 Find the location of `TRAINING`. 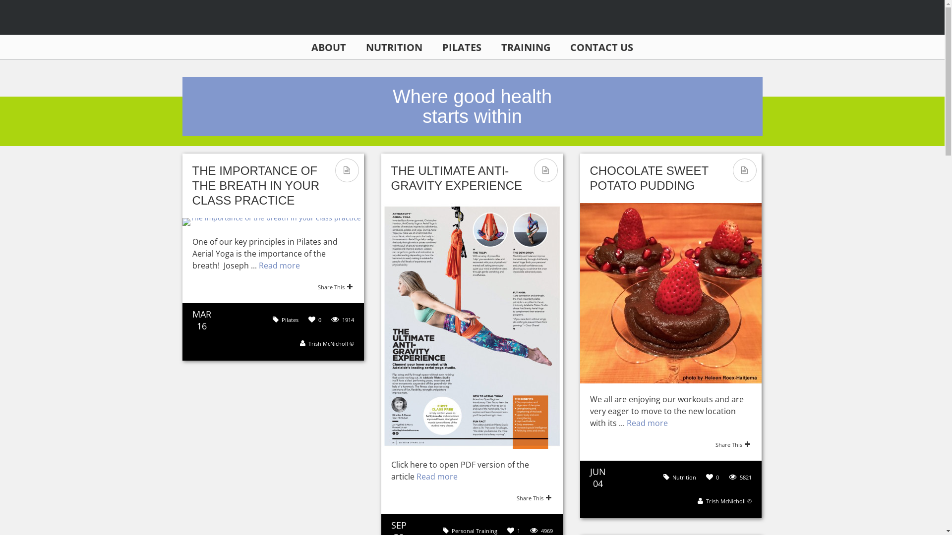

TRAINING is located at coordinates (526, 48).